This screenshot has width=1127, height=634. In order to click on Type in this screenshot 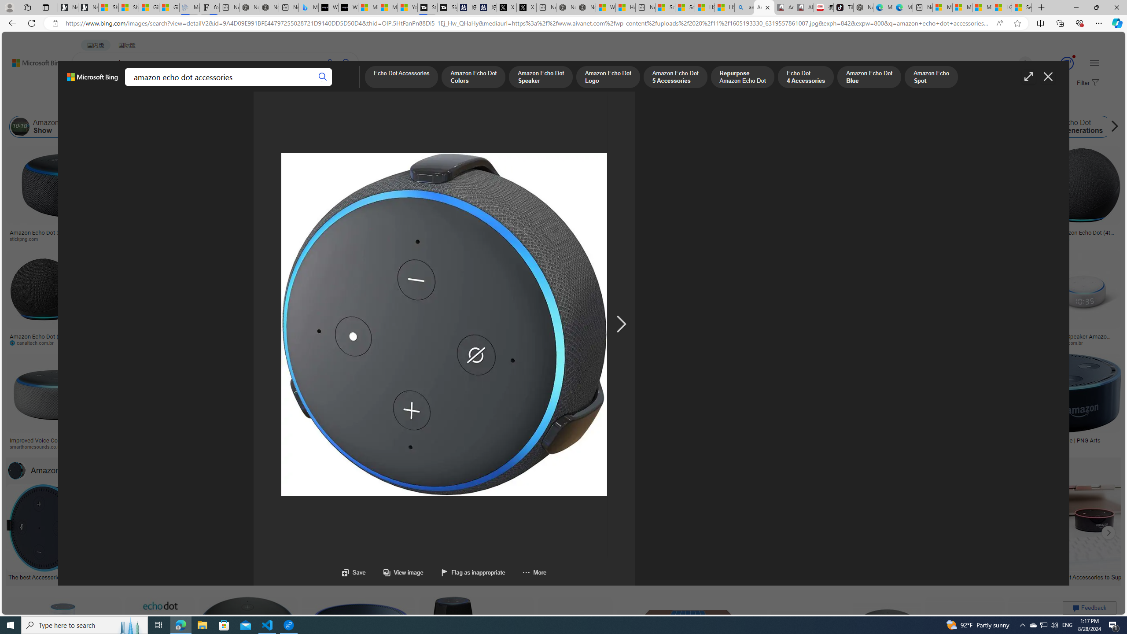, I will do `click(165, 105)`.